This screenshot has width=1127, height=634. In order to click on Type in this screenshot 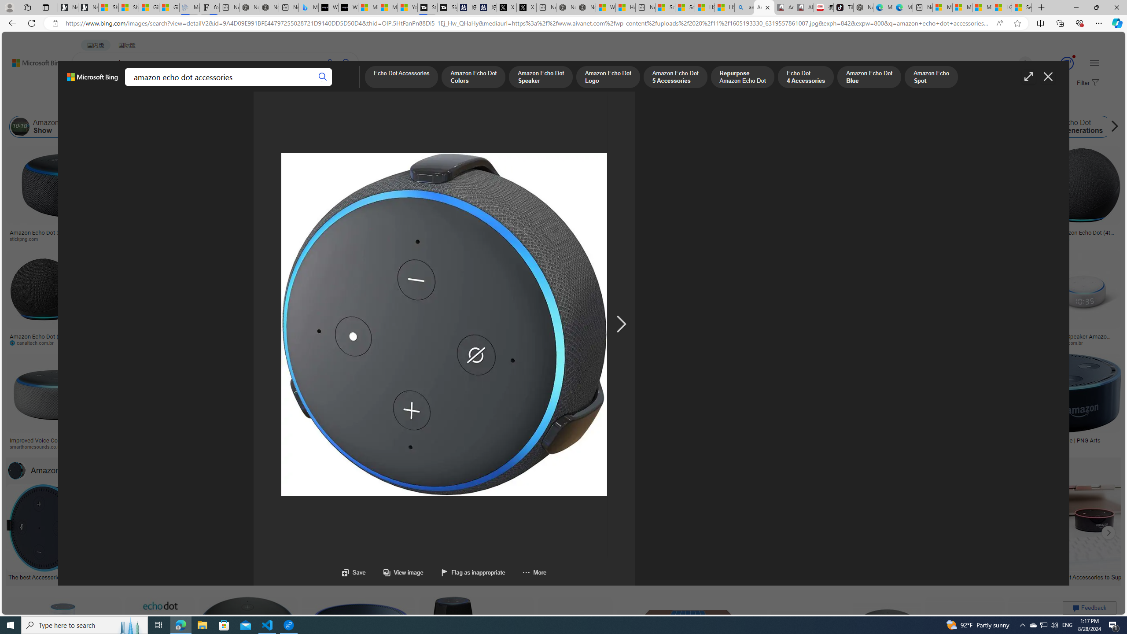, I will do `click(165, 105)`.